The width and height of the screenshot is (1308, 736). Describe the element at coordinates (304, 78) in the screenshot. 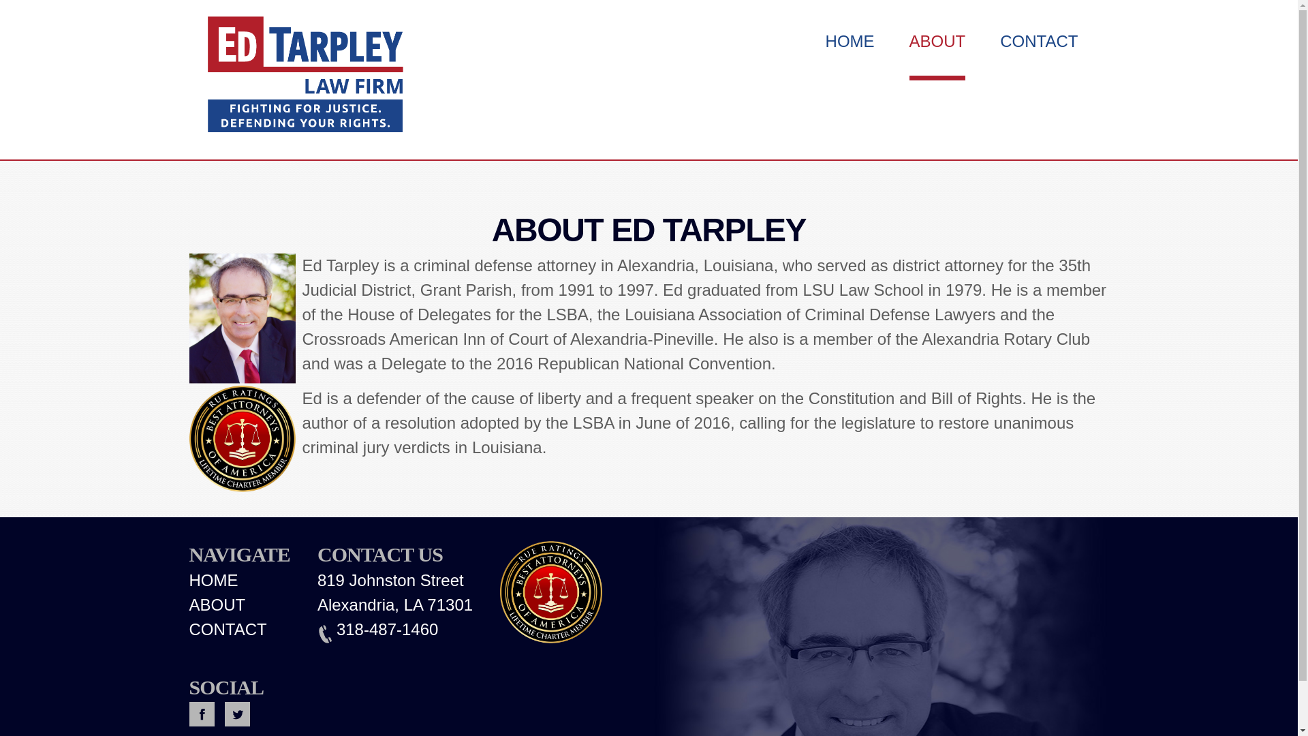

I see `Ed Tarpley Law Firm` at that location.